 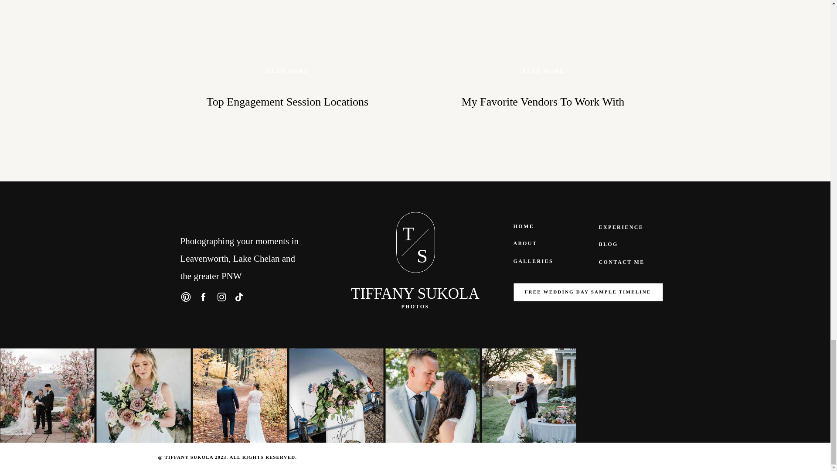 What do you see at coordinates (240, 396) in the screenshot?
I see `leavenworth wedding photographer 2` at bounding box center [240, 396].